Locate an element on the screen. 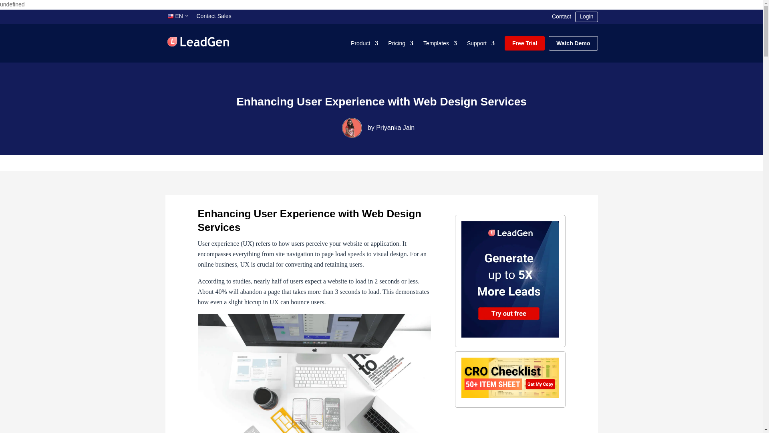 The height and width of the screenshot is (433, 769). EN is located at coordinates (179, 16).